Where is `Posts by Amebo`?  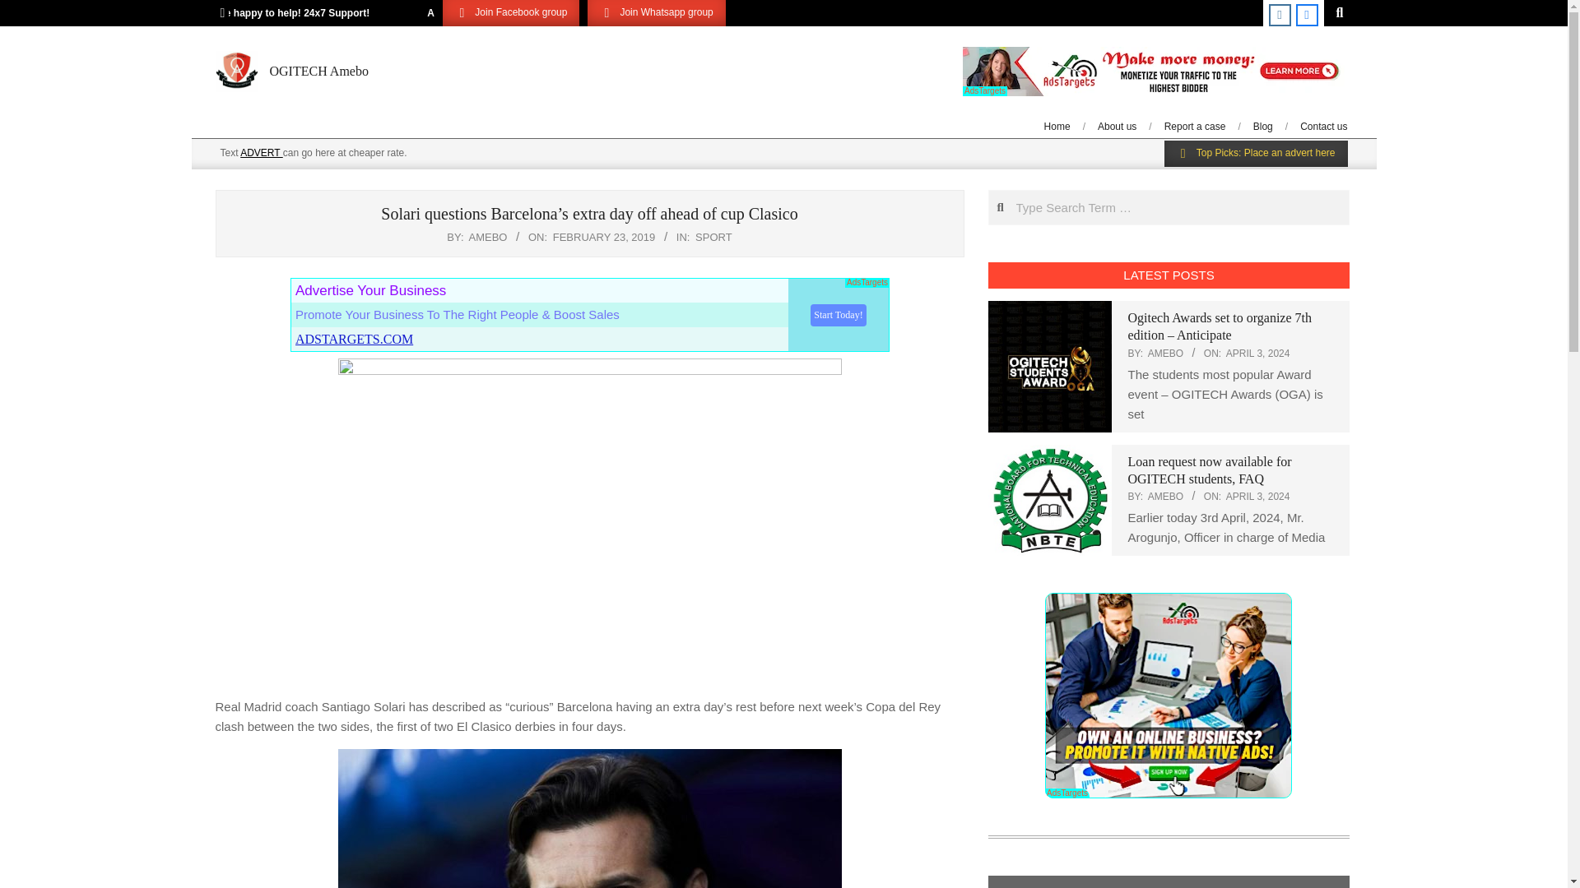
Posts by Amebo is located at coordinates (1165, 354).